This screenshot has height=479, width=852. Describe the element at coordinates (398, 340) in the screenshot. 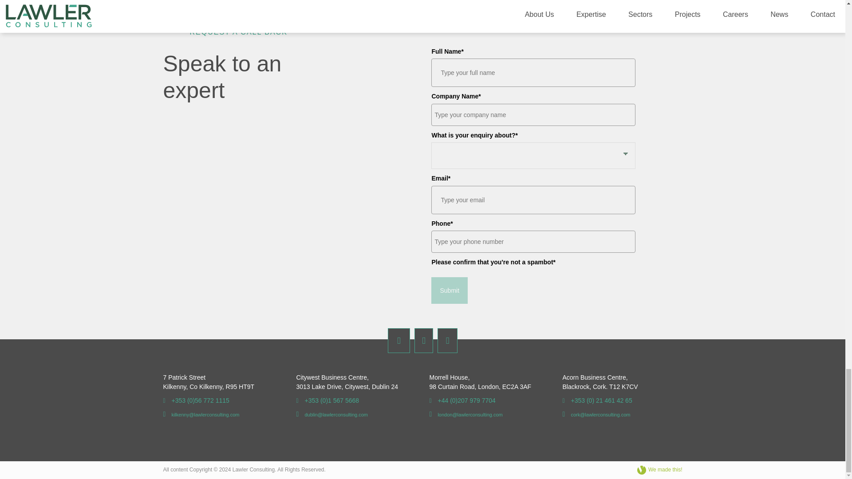

I see `Link to Lawler Consulting Facebook Page` at that location.